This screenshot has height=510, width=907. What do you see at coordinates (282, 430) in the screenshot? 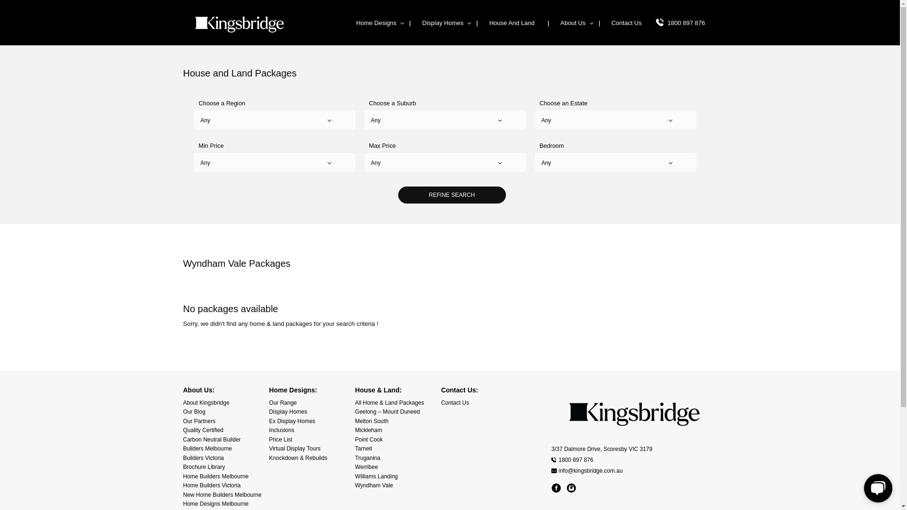
I see `Inclusions` at bounding box center [282, 430].